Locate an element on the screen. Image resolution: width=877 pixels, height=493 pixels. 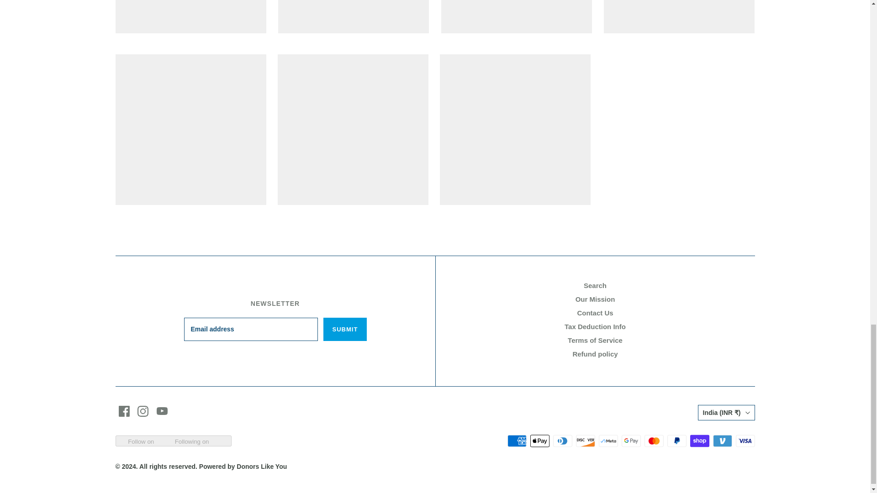
American Express is located at coordinates (516, 441).